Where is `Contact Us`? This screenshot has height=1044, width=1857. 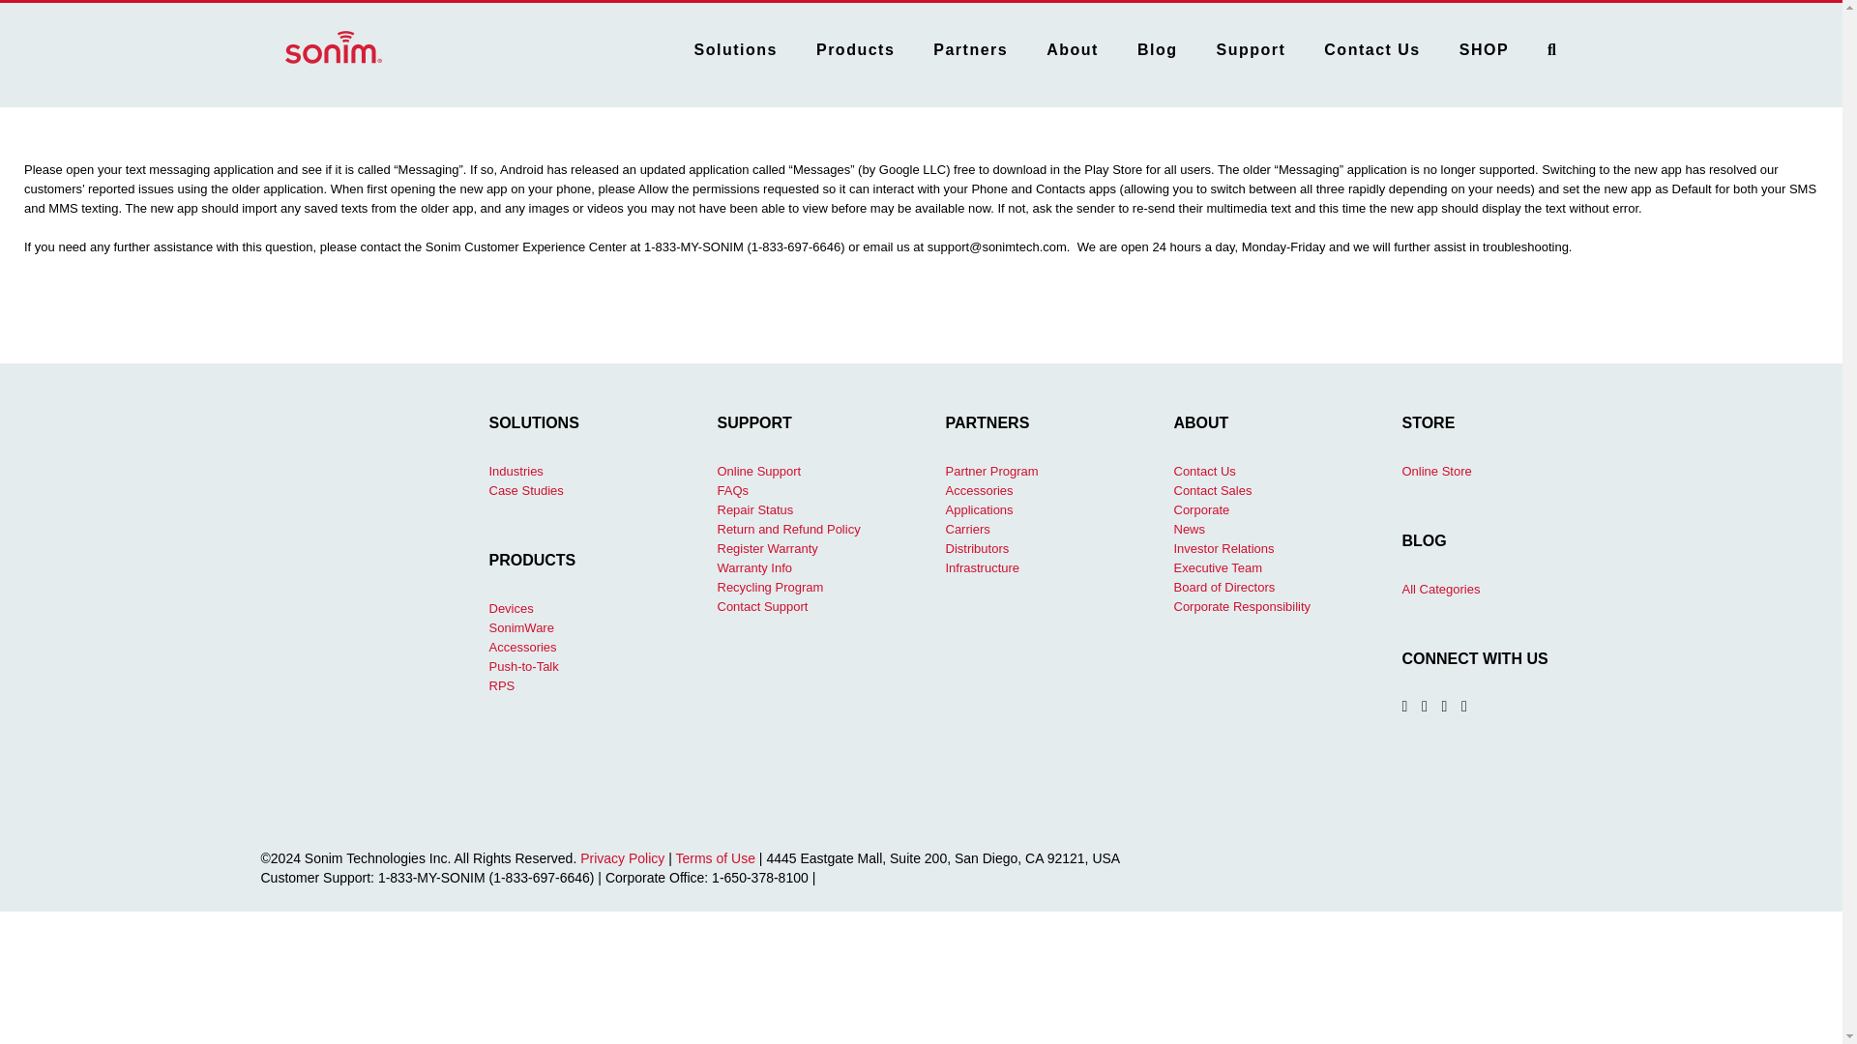
Contact Us is located at coordinates (1371, 46).